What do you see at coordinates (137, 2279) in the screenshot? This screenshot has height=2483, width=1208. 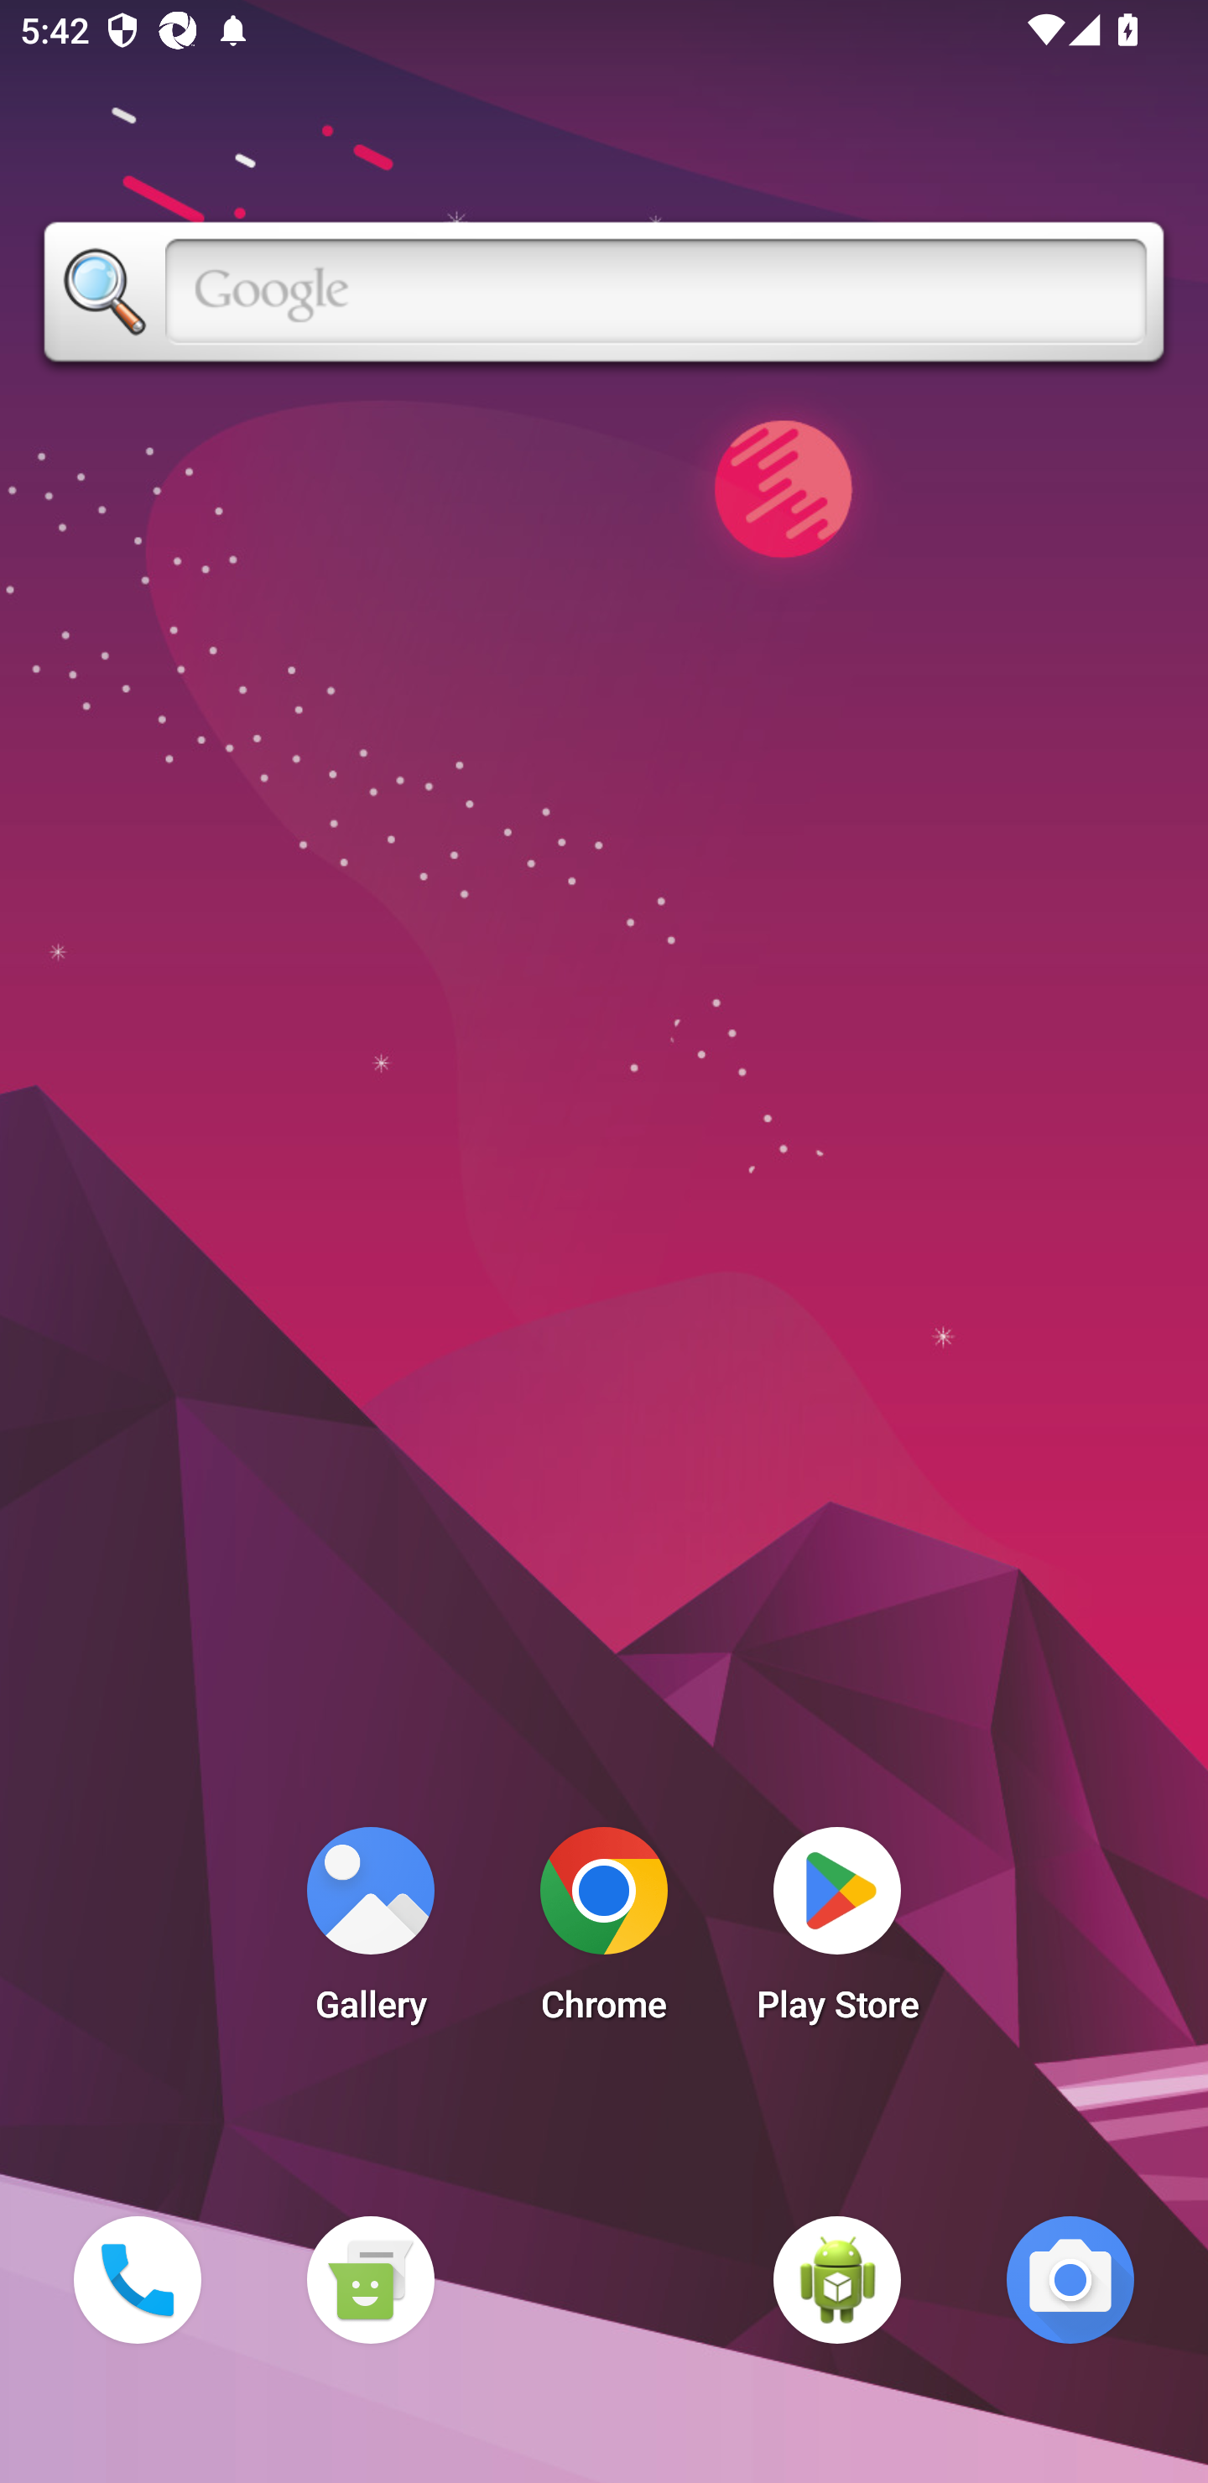 I see `Phone` at bounding box center [137, 2279].